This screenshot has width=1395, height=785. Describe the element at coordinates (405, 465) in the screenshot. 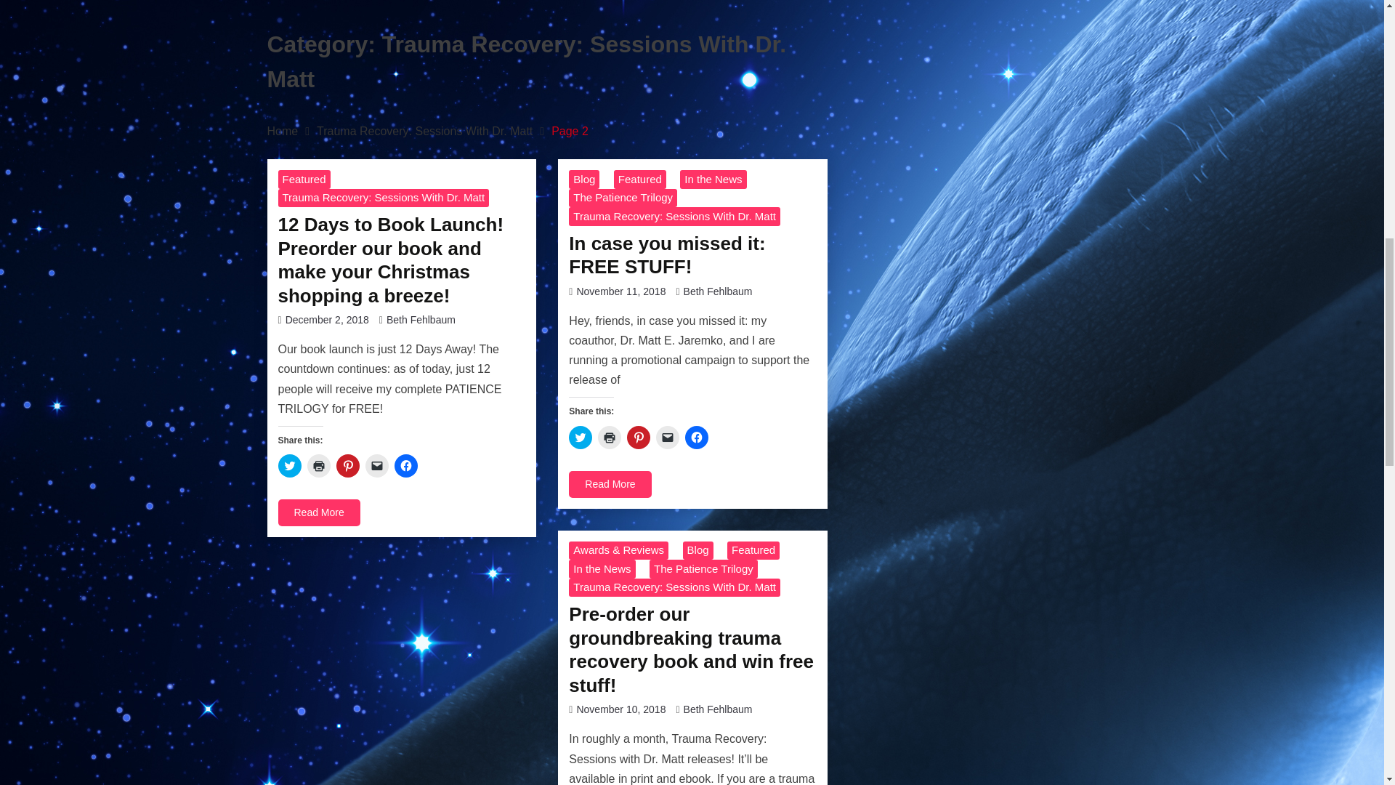

I see `Click to share on Facebook` at that location.